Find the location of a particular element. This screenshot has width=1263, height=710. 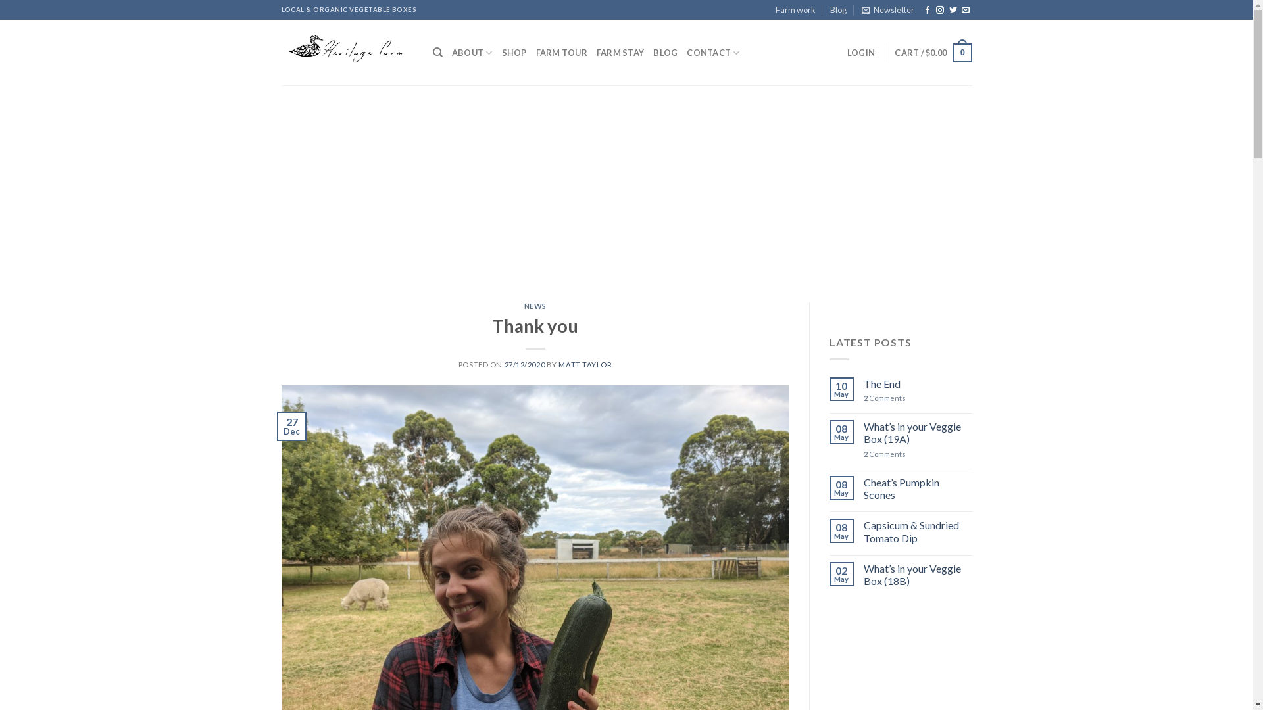

ABOUT is located at coordinates (472, 53).